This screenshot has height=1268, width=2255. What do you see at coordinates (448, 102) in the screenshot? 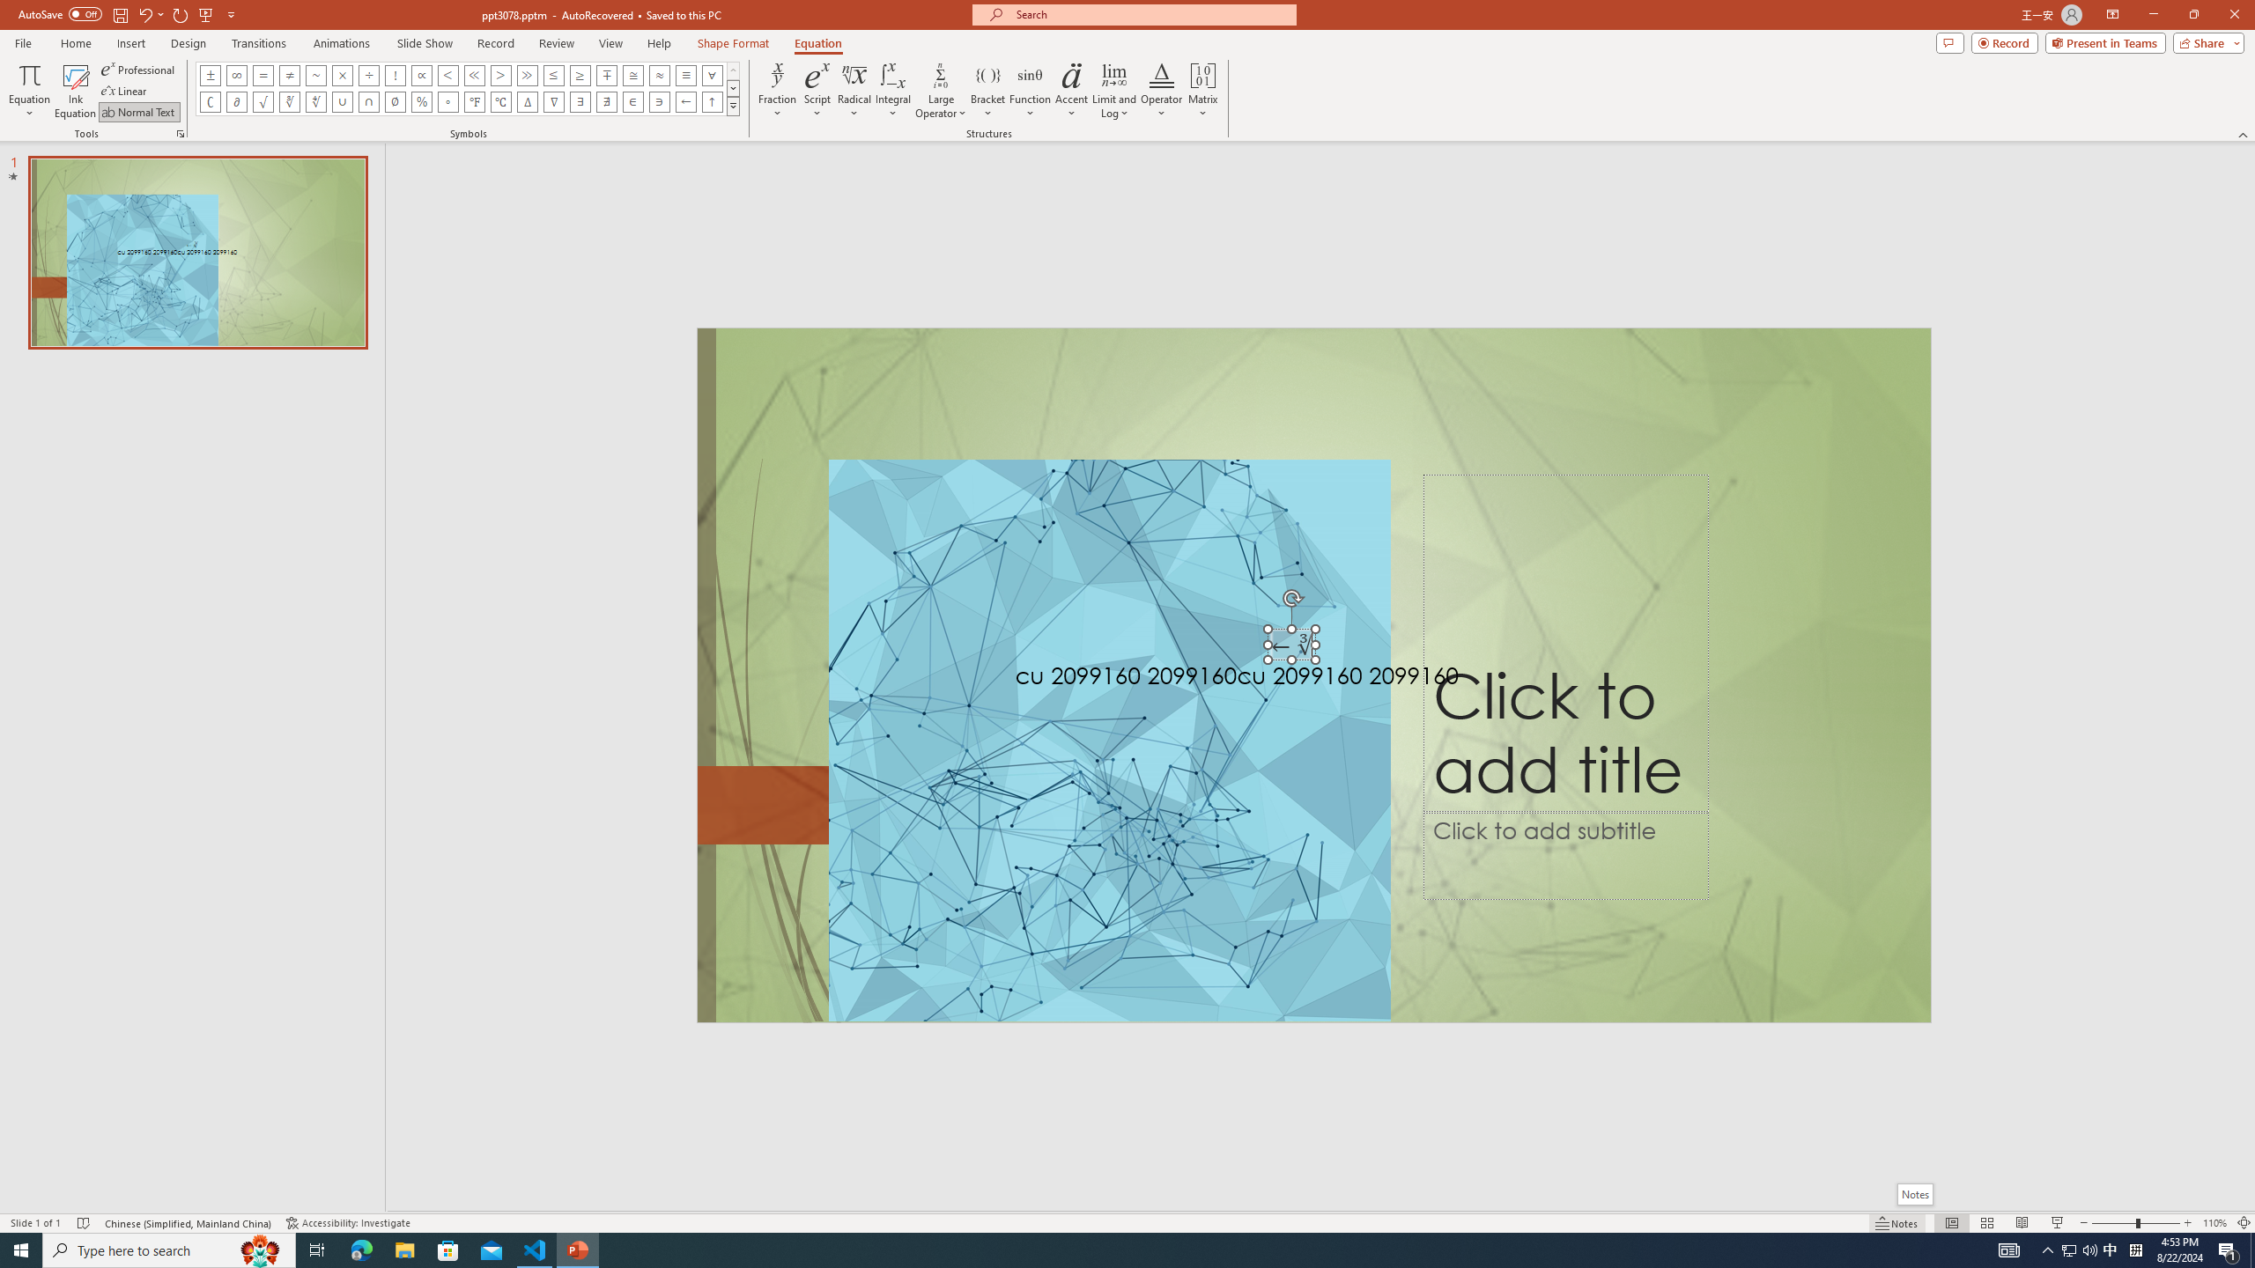
I see `Equation Symbol Degrees` at bounding box center [448, 102].